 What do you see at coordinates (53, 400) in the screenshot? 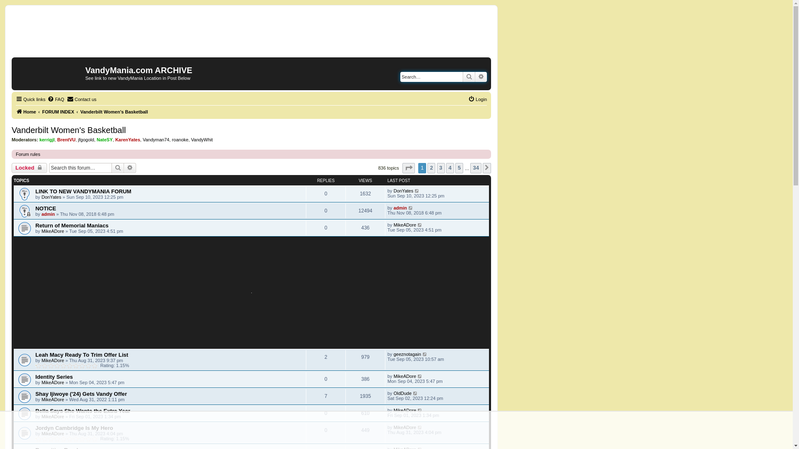
I see `MikeADore` at bounding box center [53, 400].